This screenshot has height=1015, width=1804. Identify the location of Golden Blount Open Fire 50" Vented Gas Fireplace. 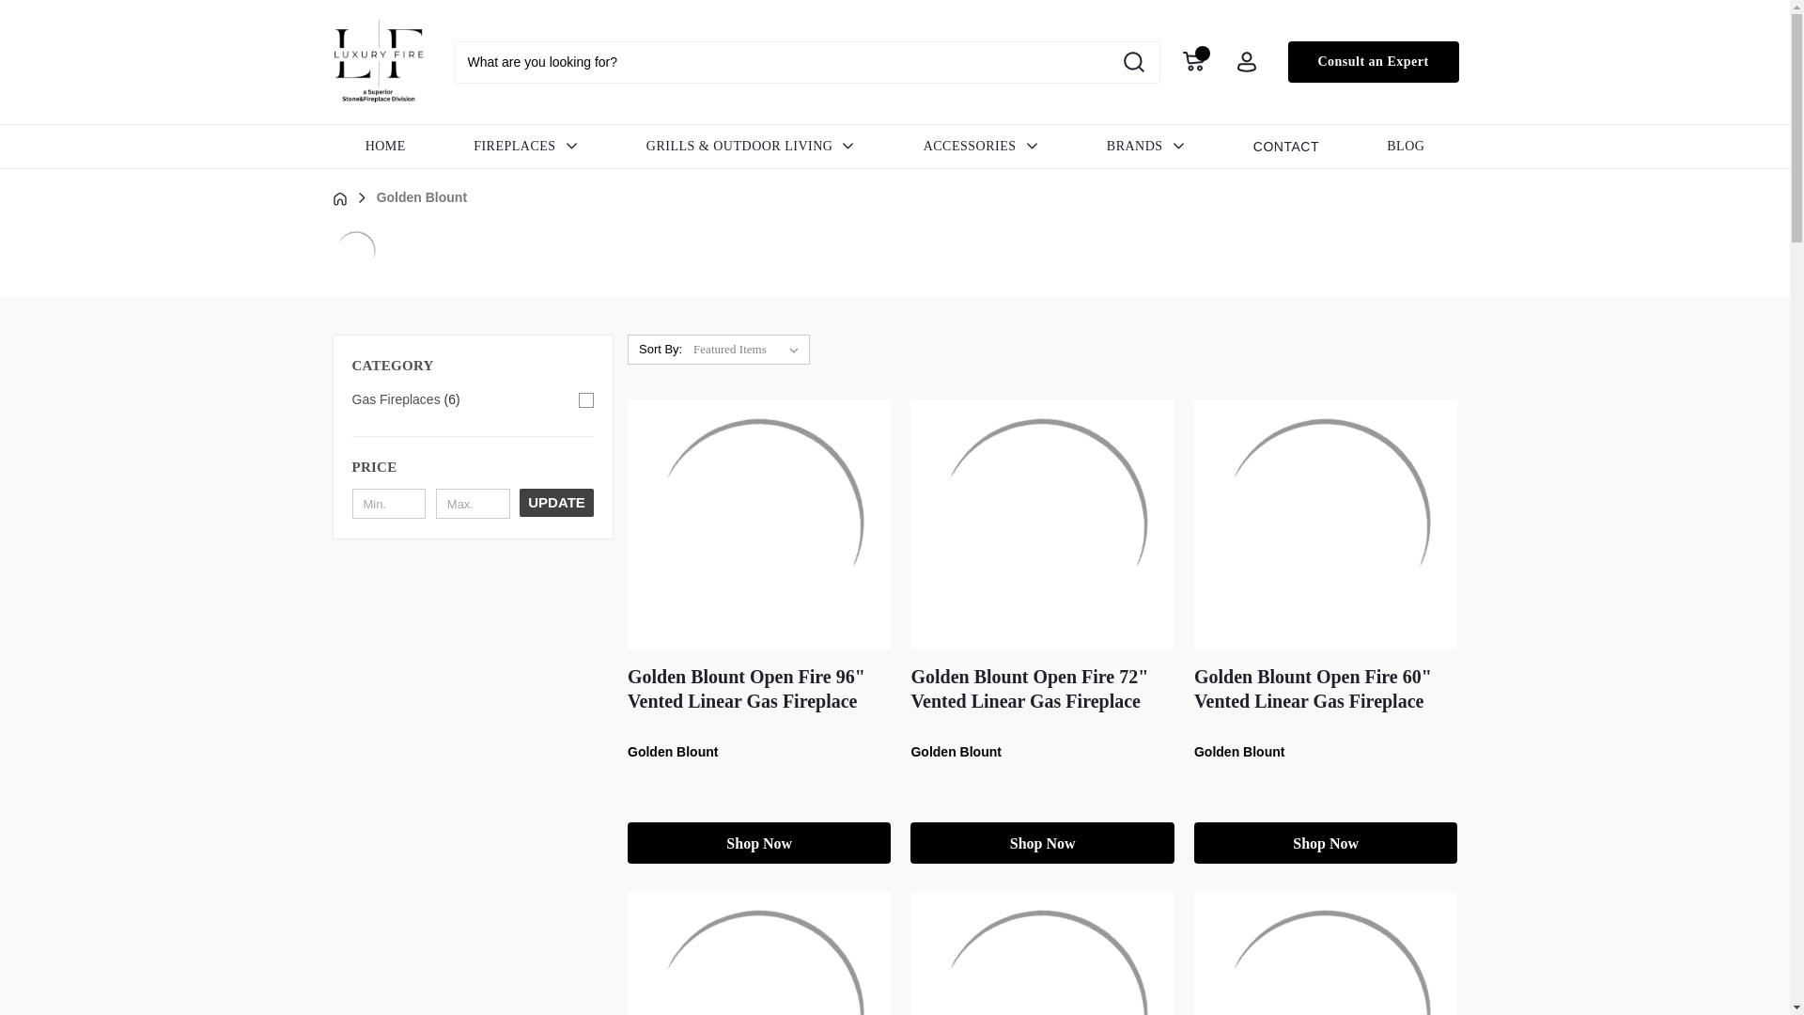
(1041, 953).